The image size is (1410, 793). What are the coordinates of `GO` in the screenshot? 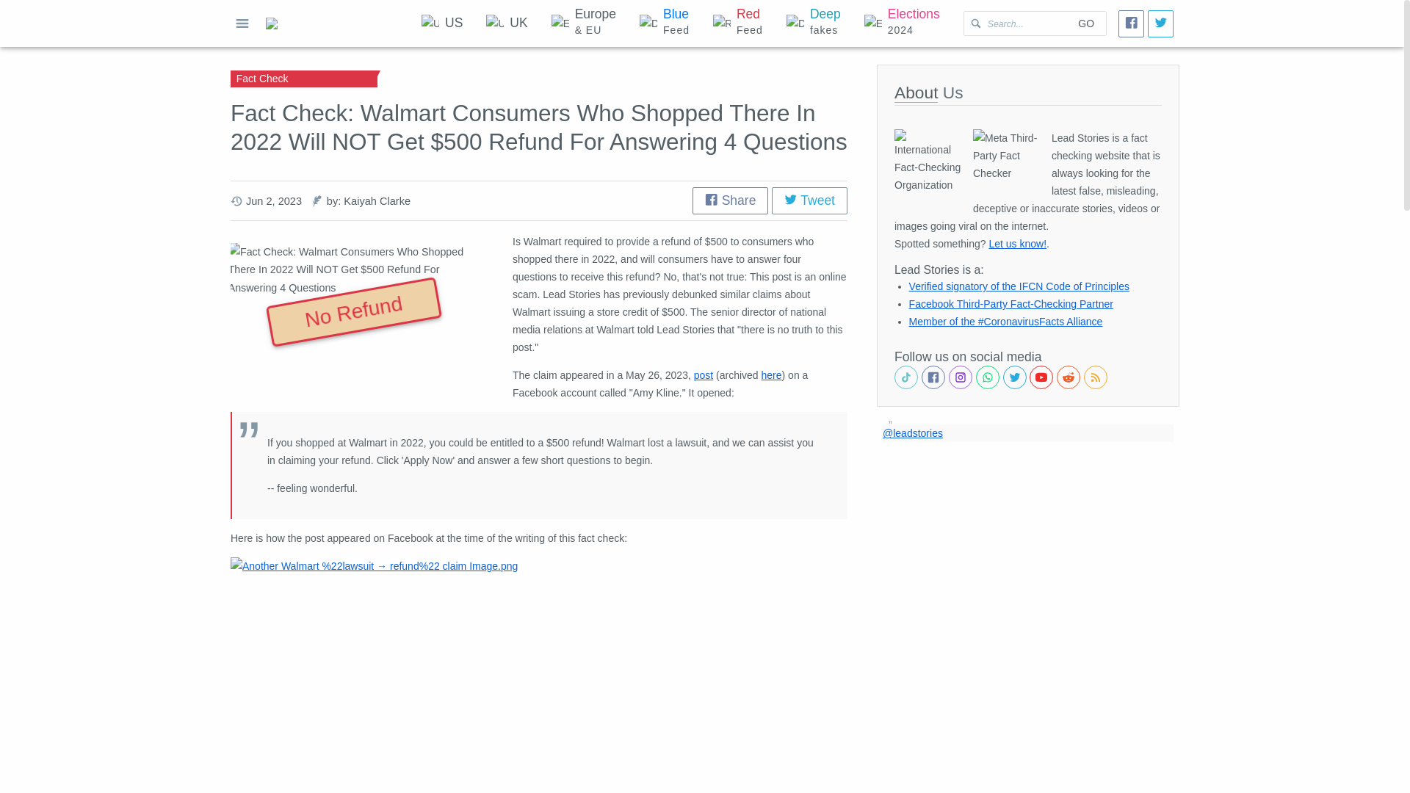 It's located at (1019, 286).